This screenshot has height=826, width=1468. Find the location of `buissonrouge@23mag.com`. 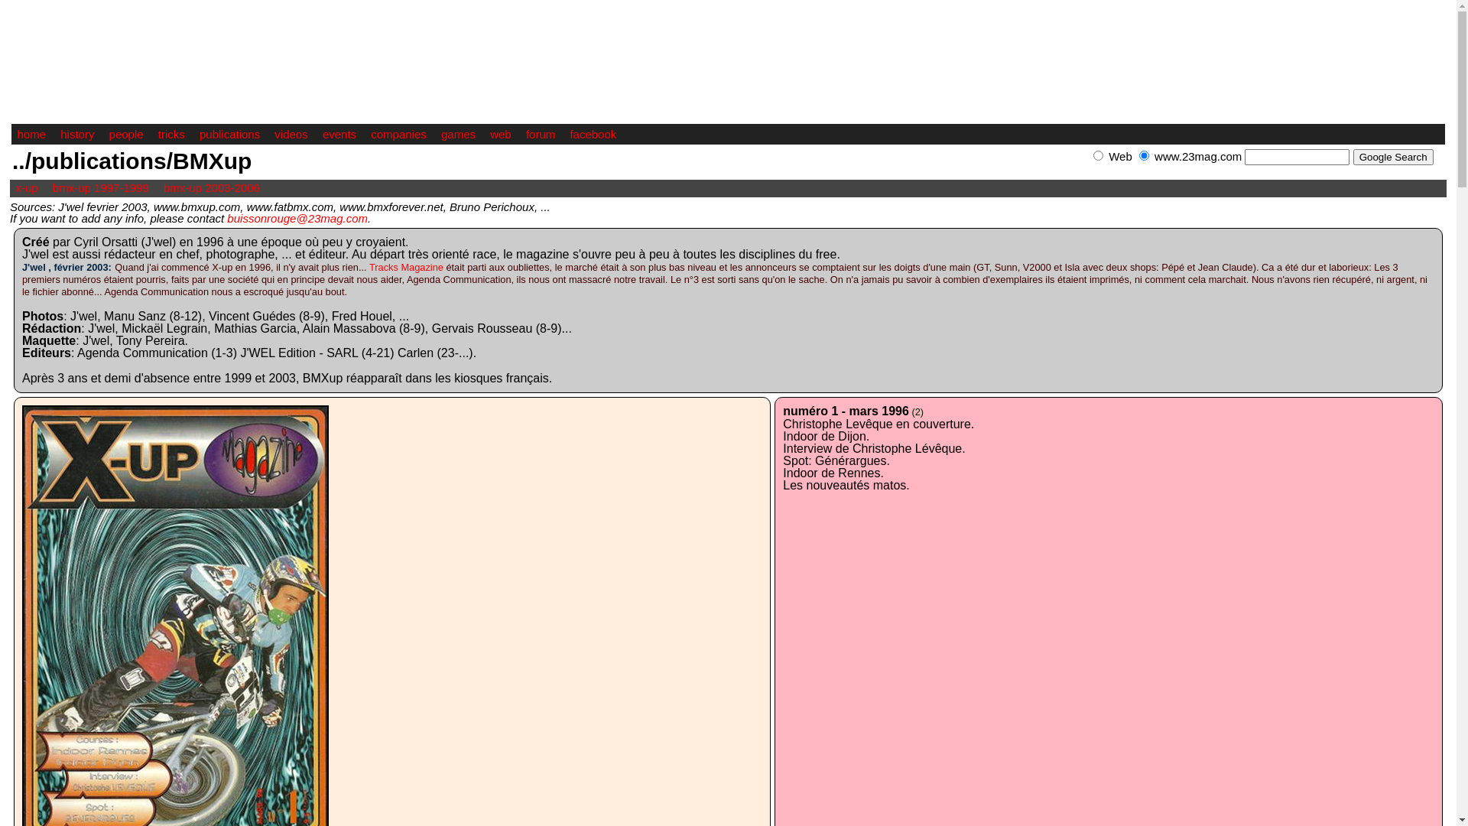

buissonrouge@23mag.com is located at coordinates (297, 217).